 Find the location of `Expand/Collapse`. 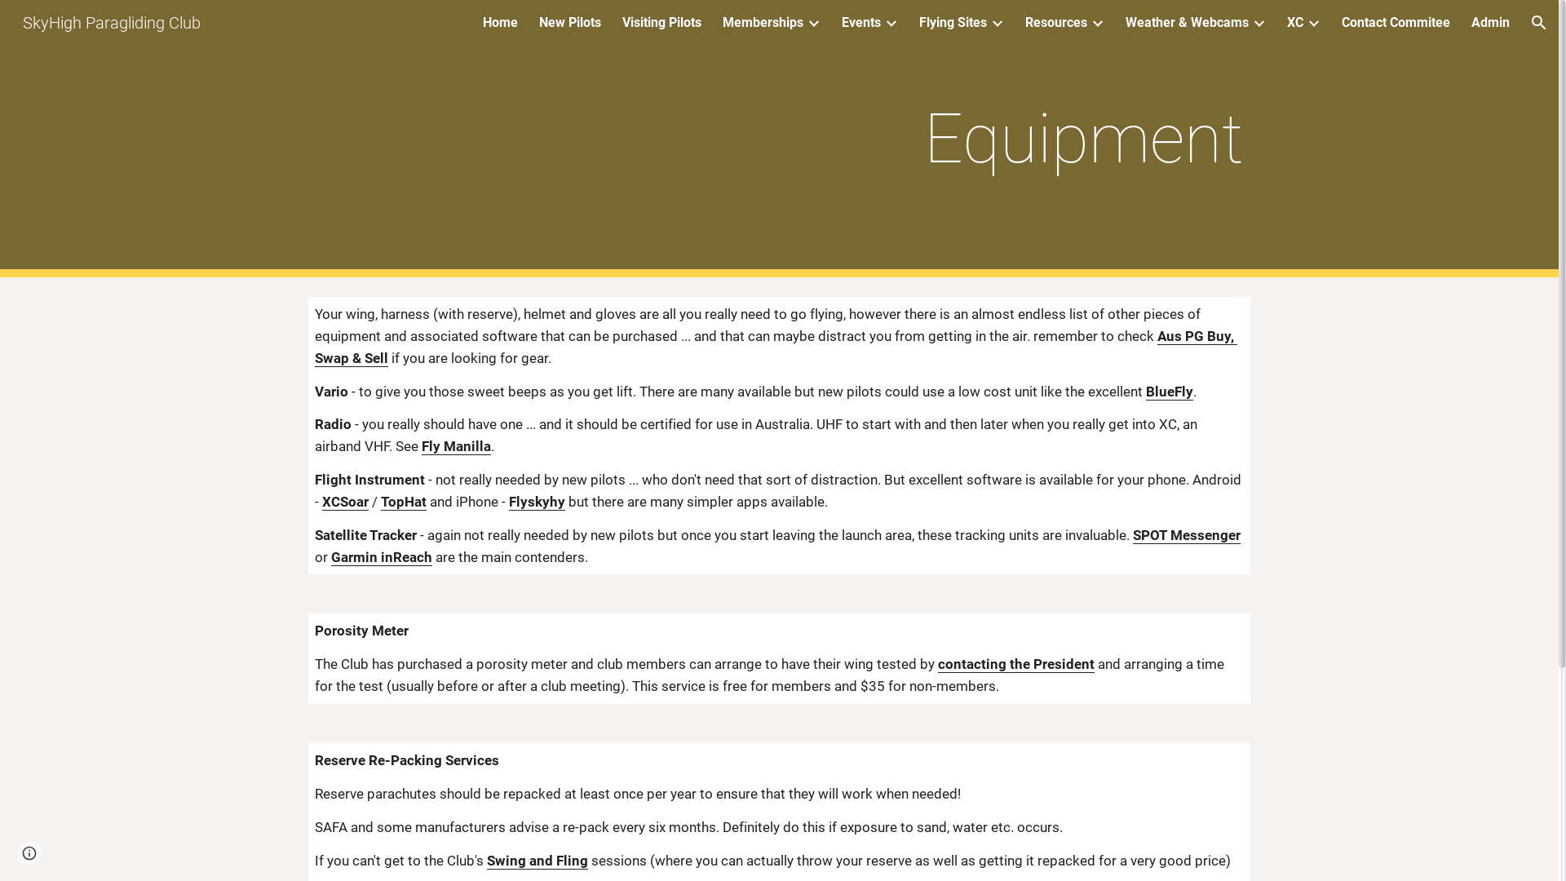

Expand/Collapse is located at coordinates (891, 23).